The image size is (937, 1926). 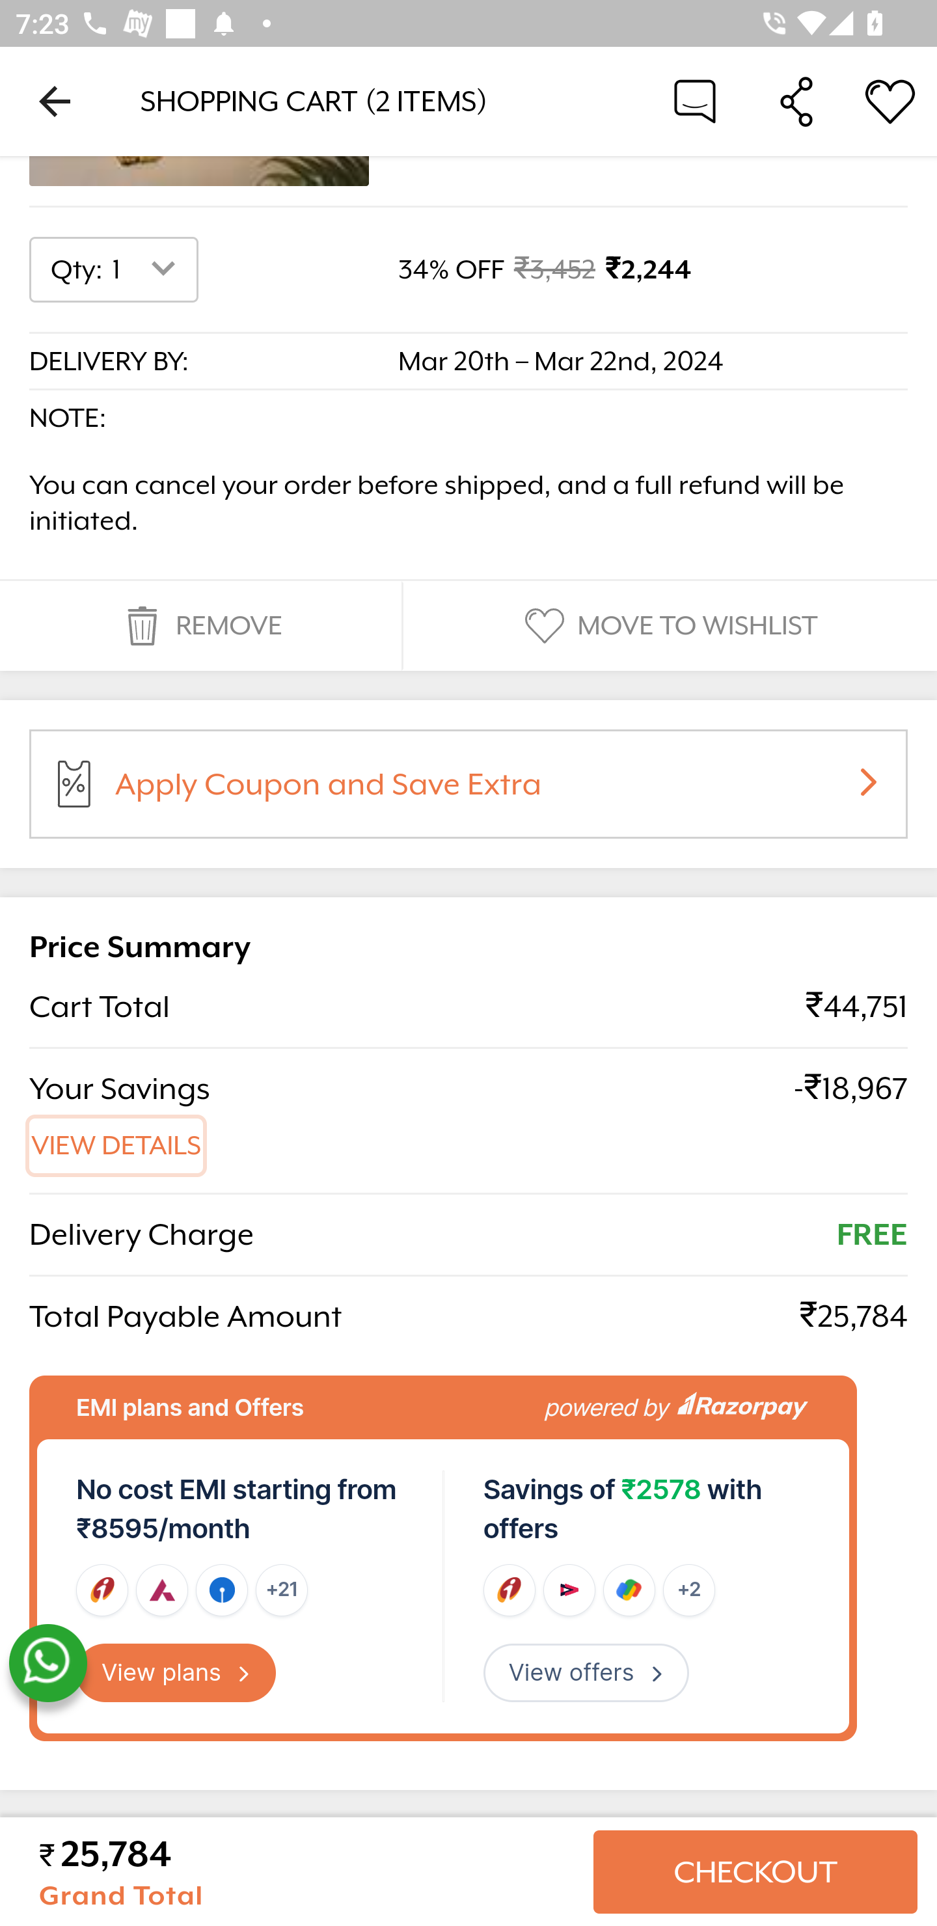 I want to click on whatsapp, so click(x=48, y=1664).